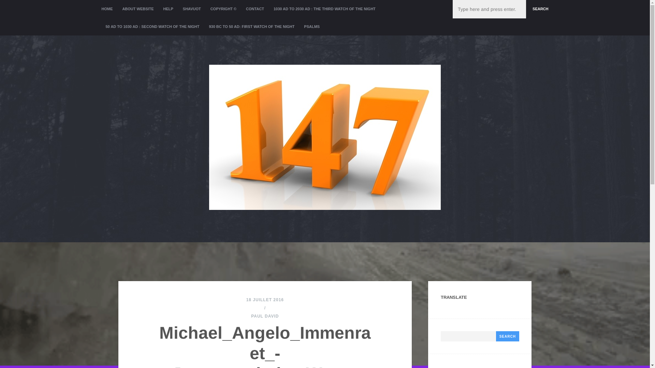  Describe the element at coordinates (539, 9) in the screenshot. I see `SEARCH` at that location.